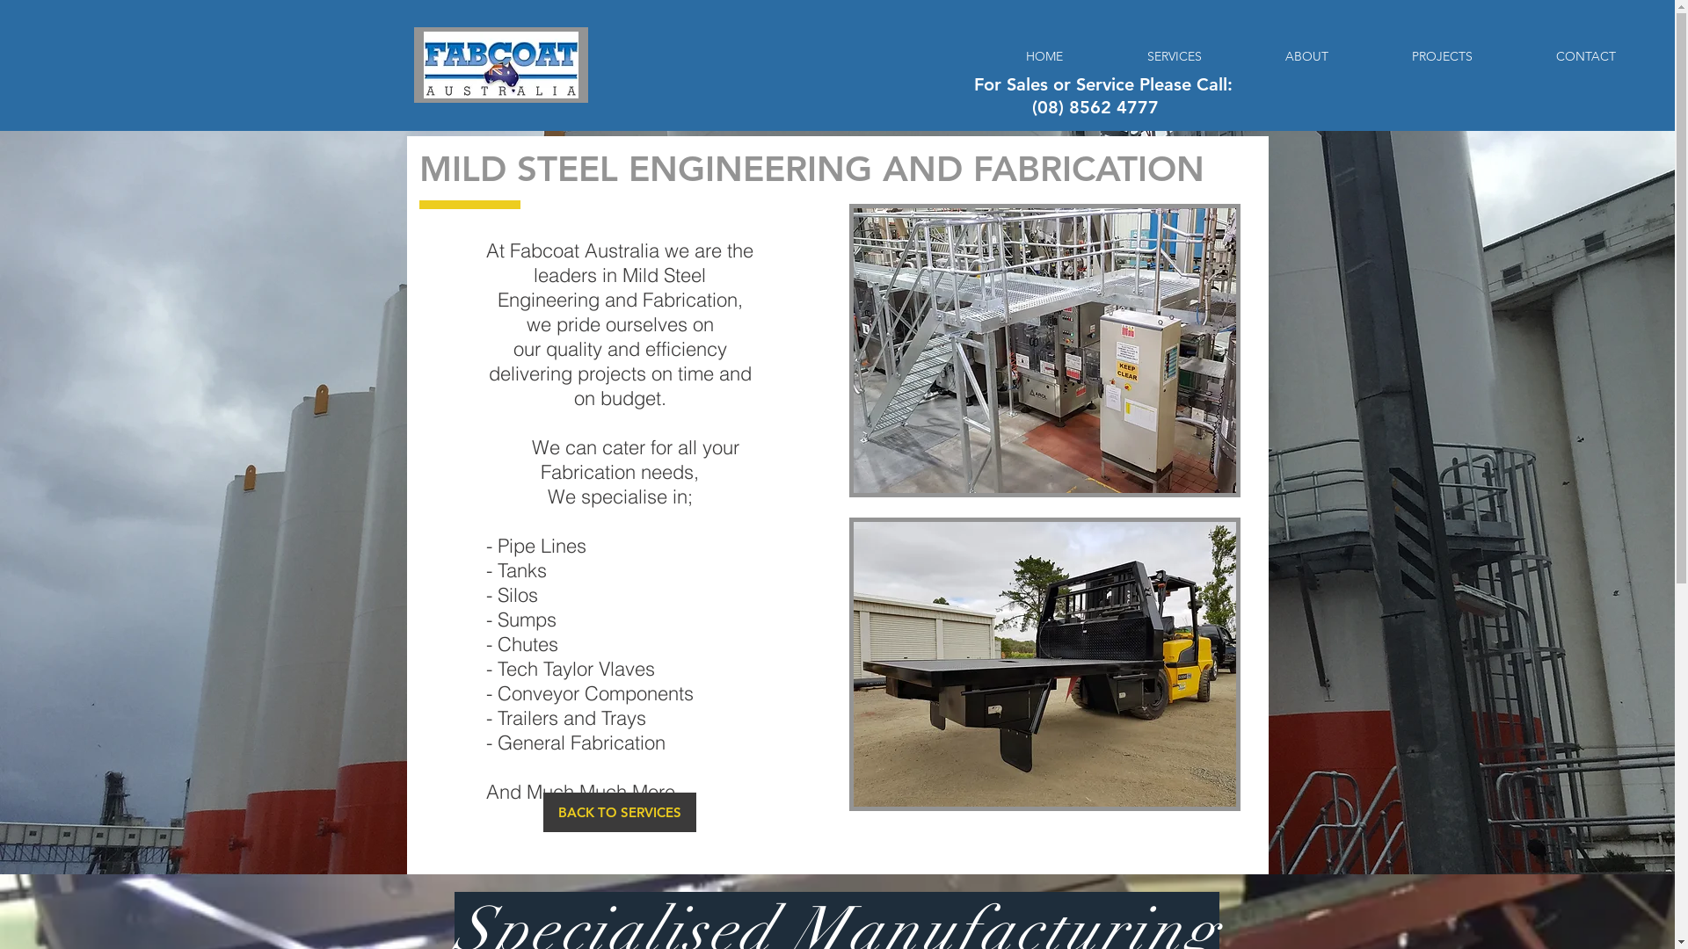 The width and height of the screenshot is (1688, 949). I want to click on BACK TO SERVICES, so click(620, 812).